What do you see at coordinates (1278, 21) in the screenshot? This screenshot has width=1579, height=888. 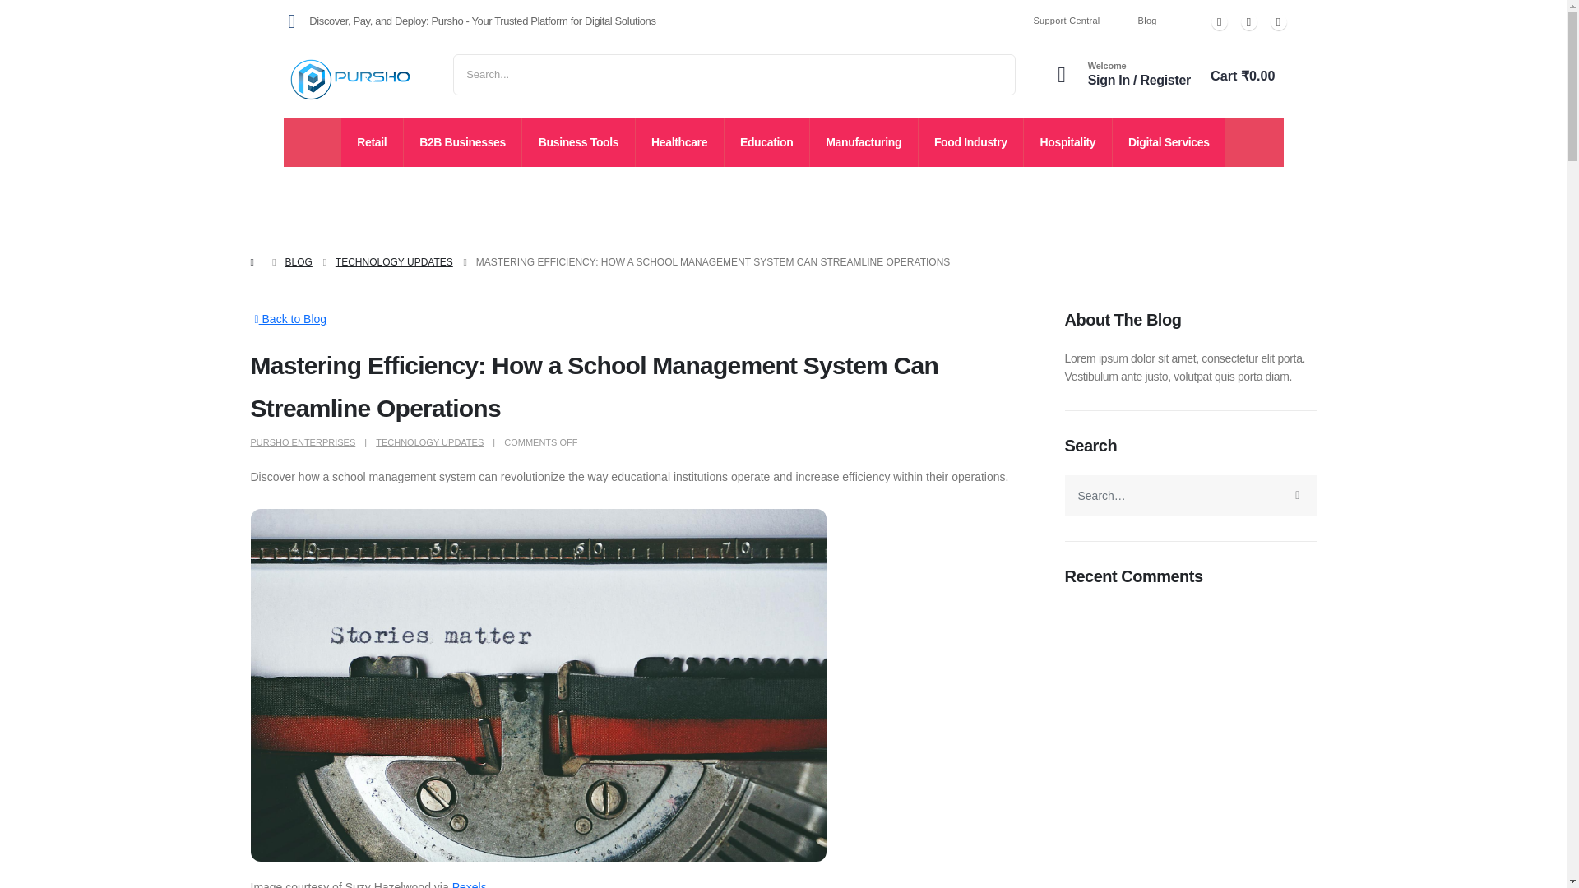 I see `LinkedIn` at bounding box center [1278, 21].